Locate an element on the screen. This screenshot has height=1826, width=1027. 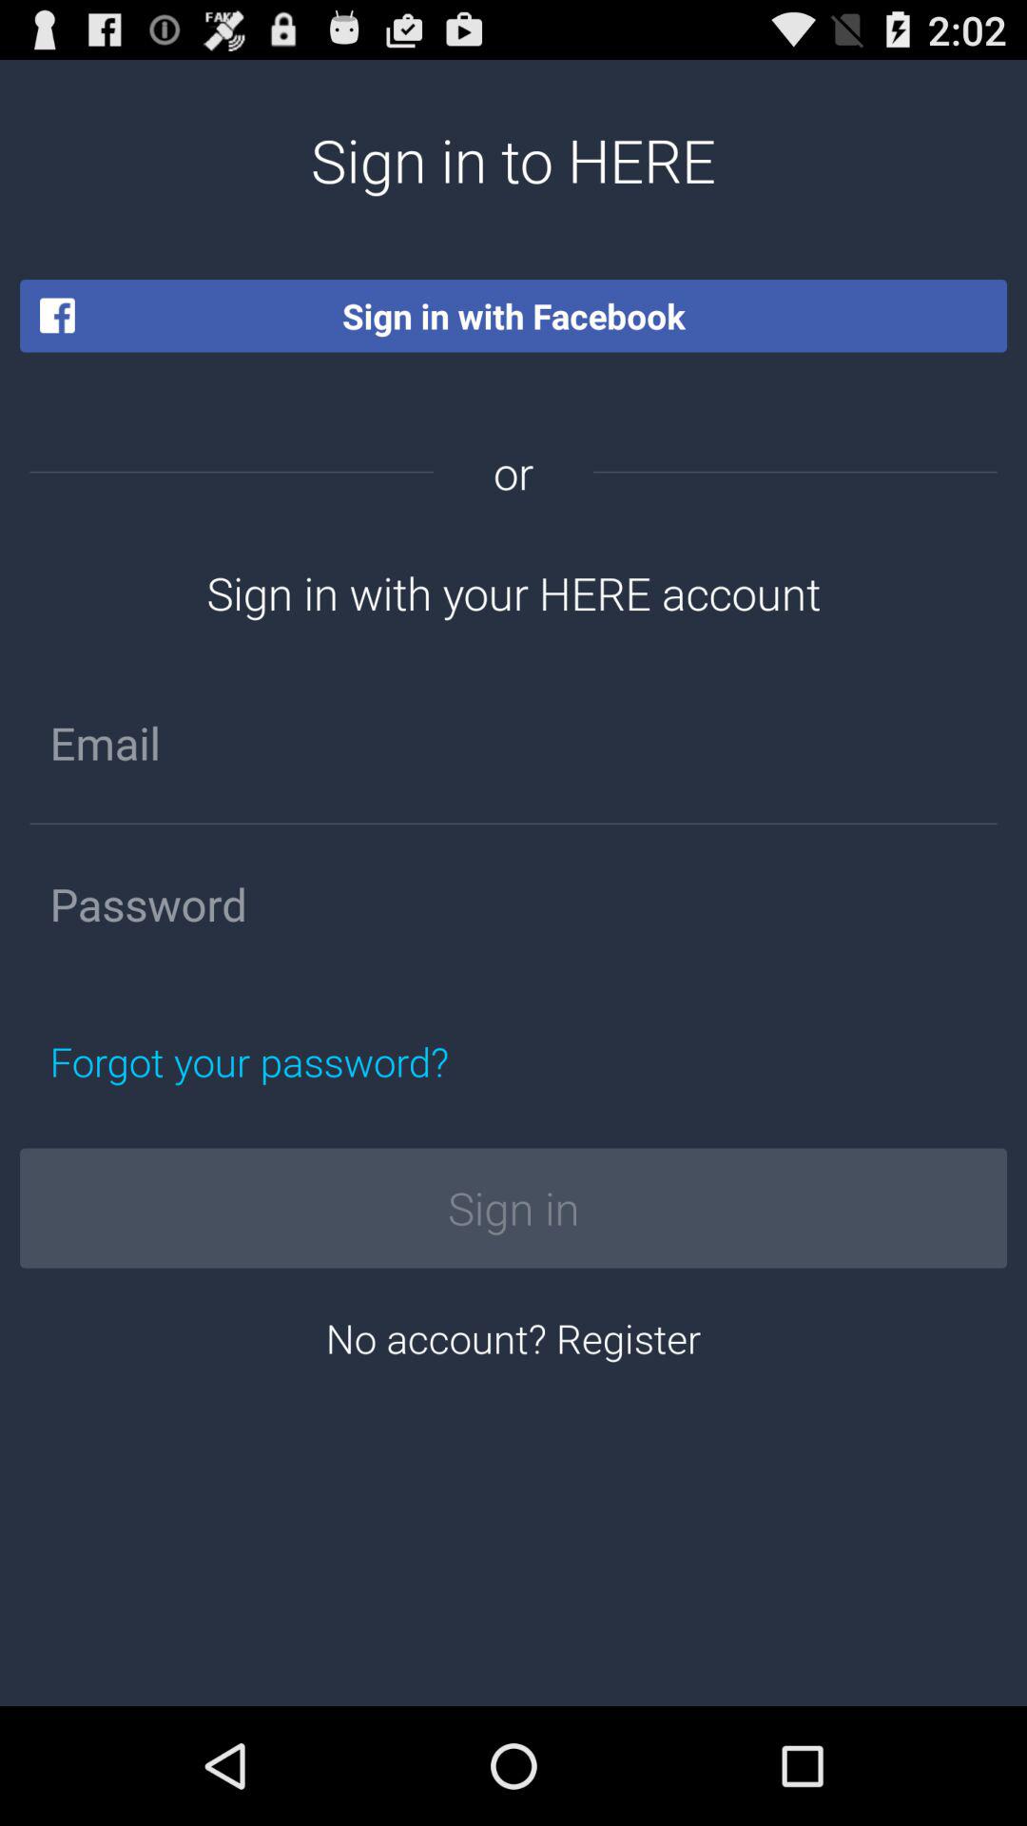
enter e-mail address is located at coordinates (513, 743).